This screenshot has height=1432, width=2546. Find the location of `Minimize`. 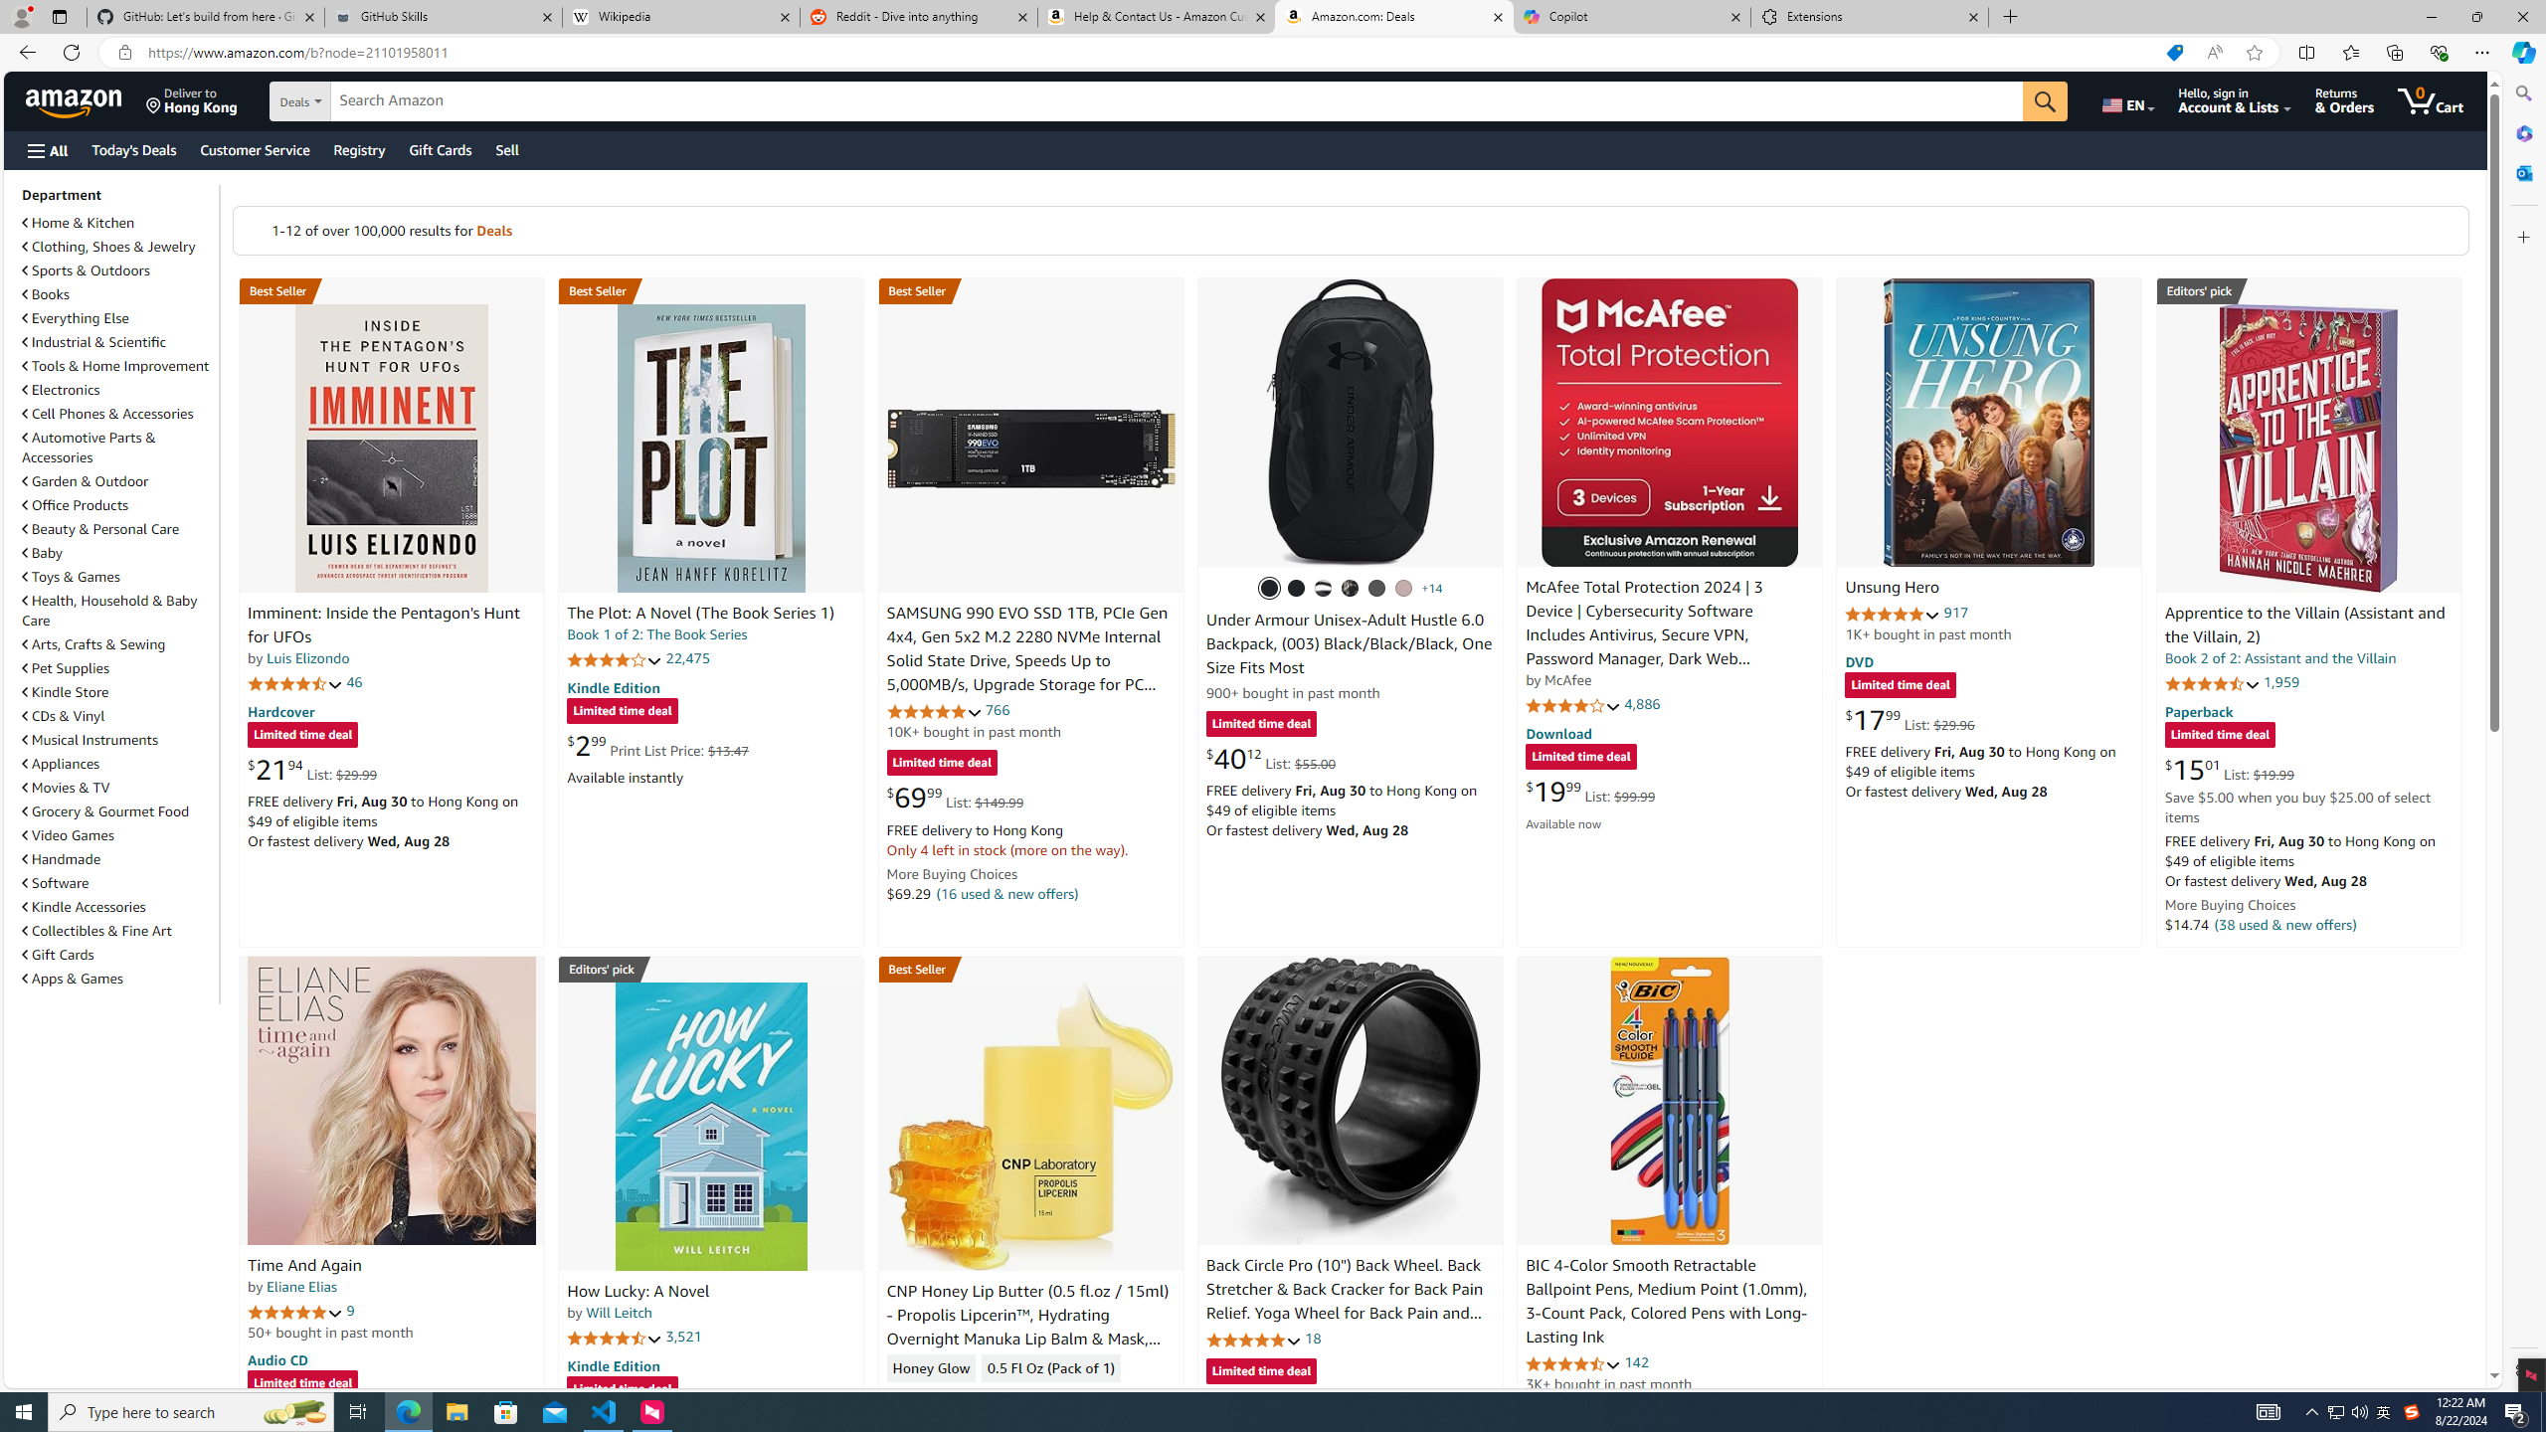

Minimize is located at coordinates (2431, 17).